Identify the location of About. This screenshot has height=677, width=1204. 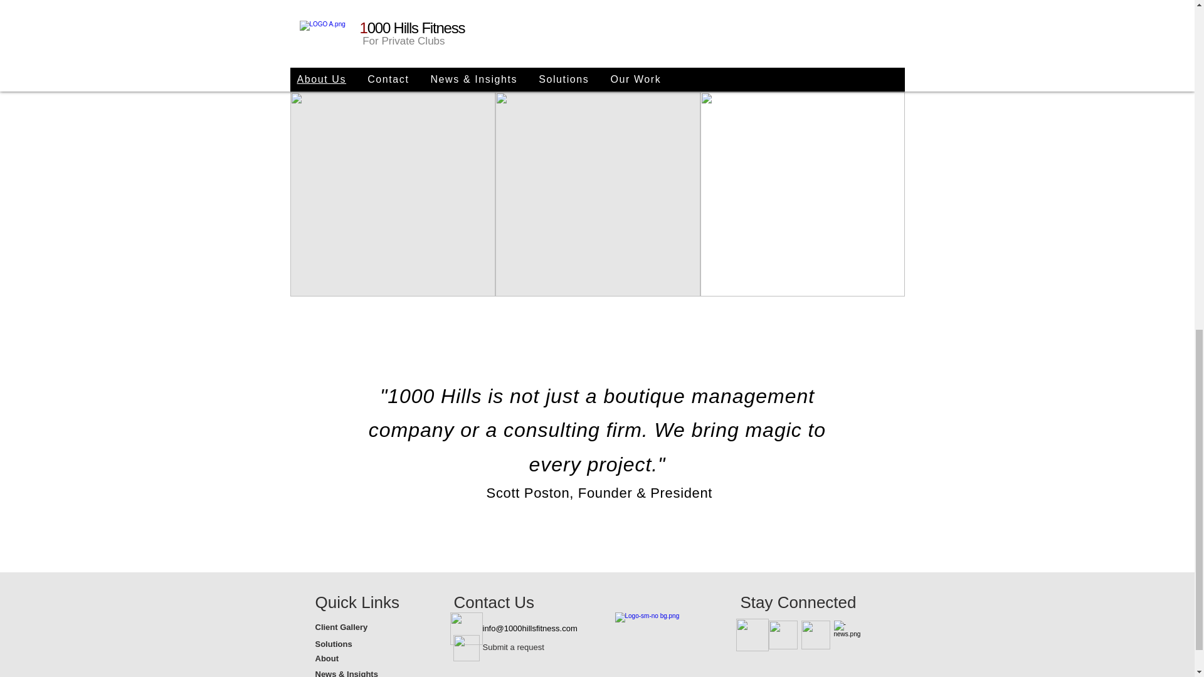
(359, 659).